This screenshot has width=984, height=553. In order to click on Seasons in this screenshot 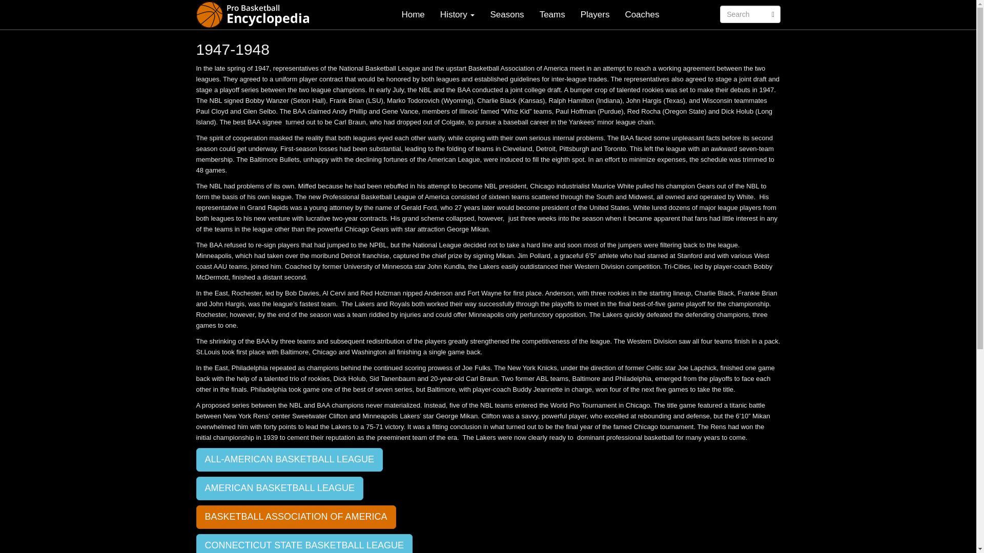, I will do `click(506, 14)`.